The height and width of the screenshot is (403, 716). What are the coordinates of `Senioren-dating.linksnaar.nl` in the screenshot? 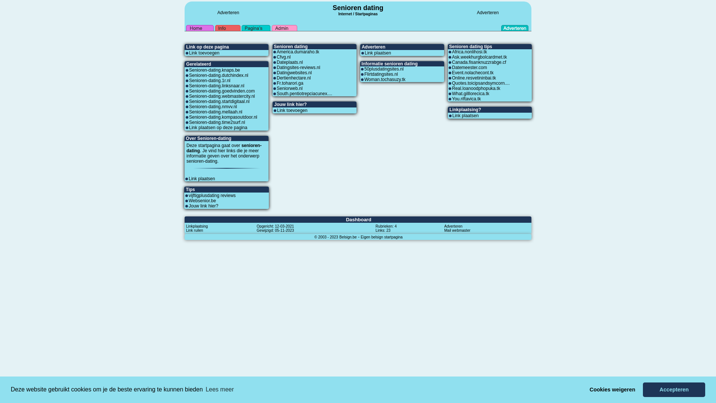 It's located at (216, 86).